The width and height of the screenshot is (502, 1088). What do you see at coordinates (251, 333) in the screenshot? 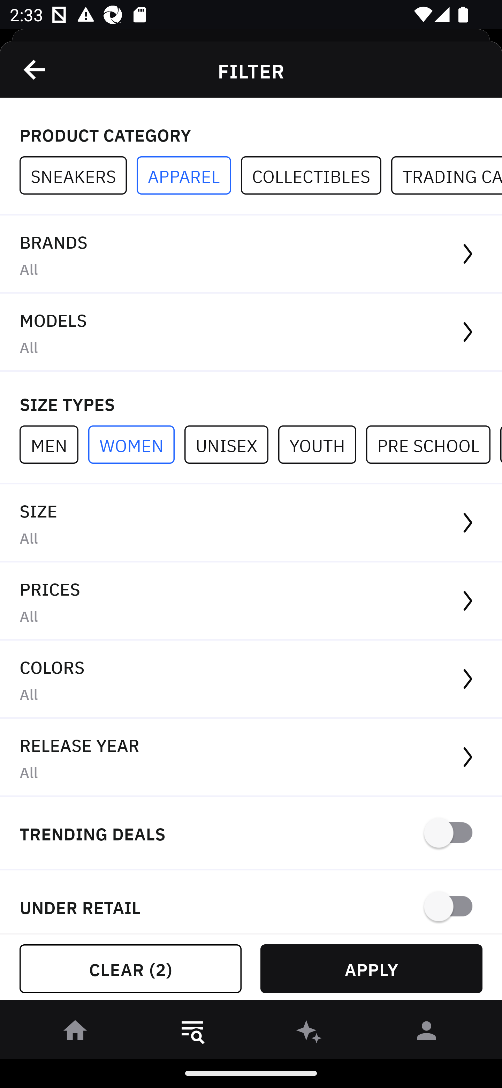
I see `MODELS All` at bounding box center [251, 333].